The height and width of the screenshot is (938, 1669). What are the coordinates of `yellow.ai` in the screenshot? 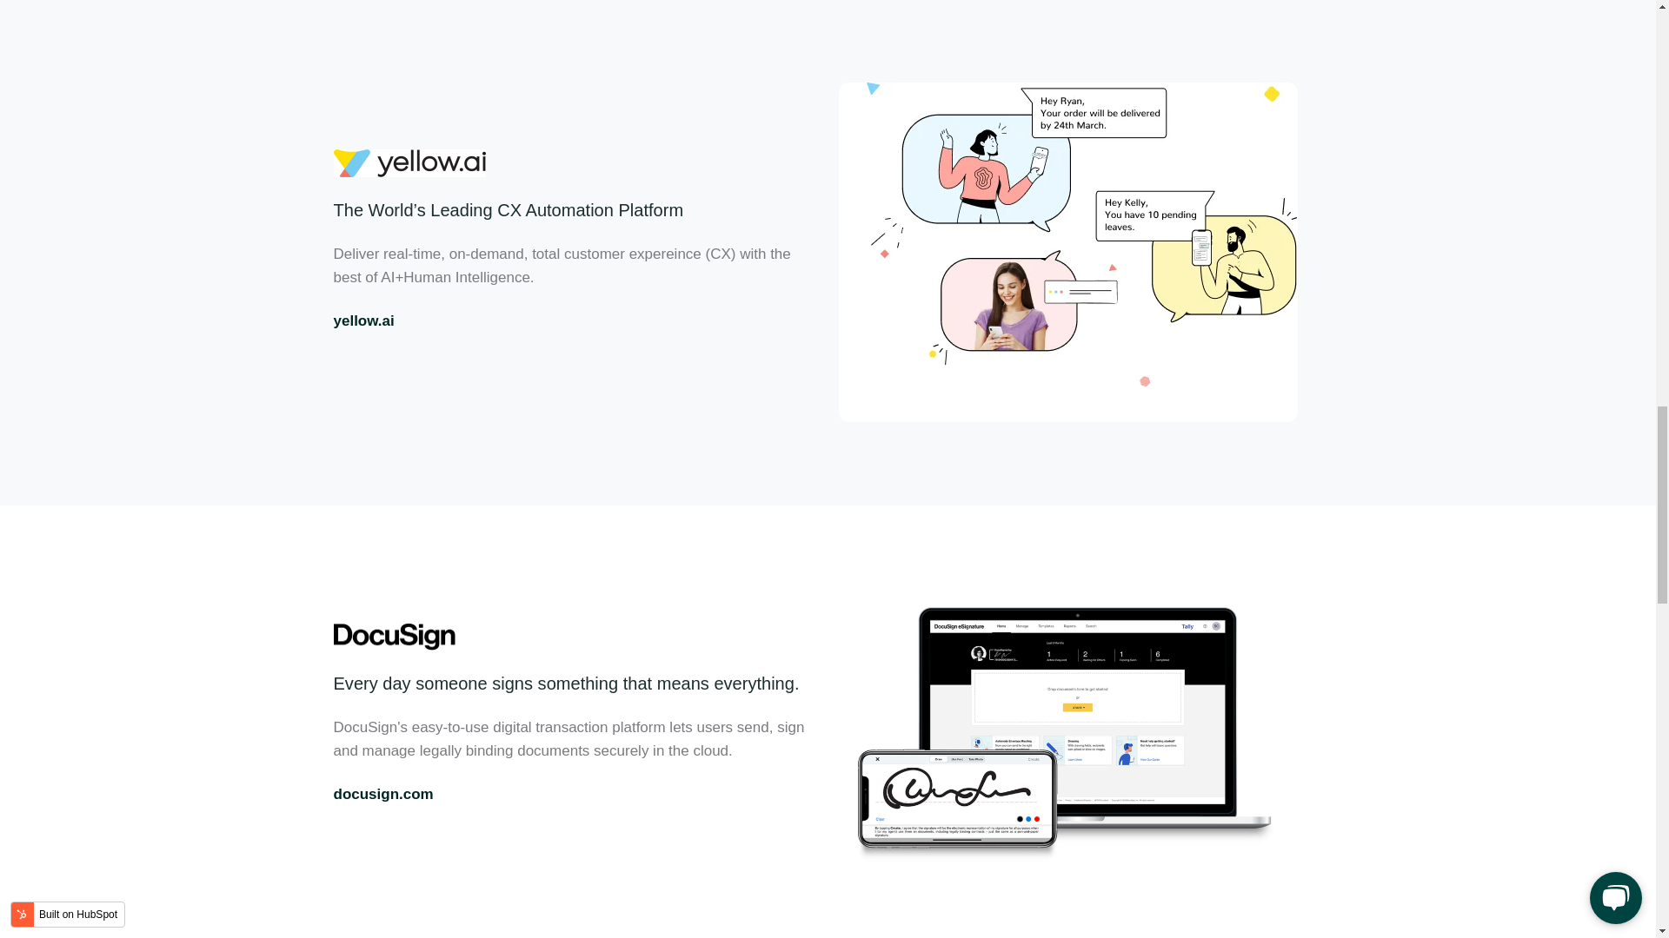 It's located at (363, 320).